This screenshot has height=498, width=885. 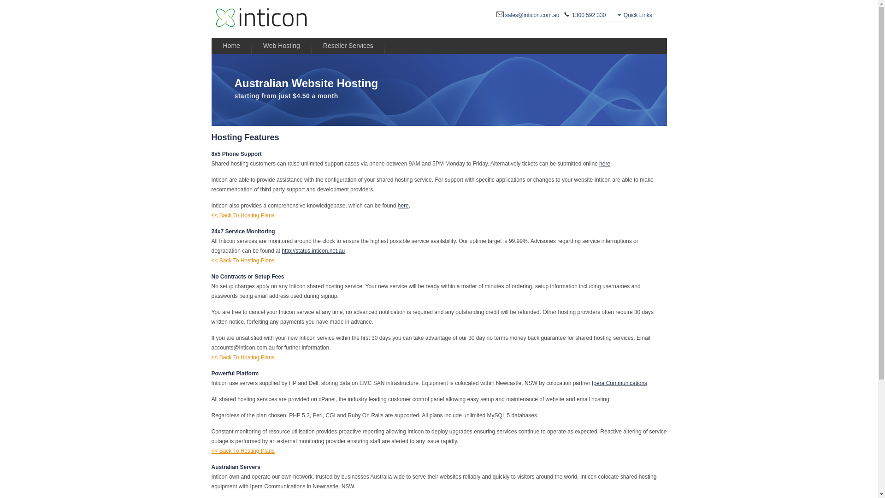 I want to click on 24x7 Service Monitoring, so click(x=243, y=231).